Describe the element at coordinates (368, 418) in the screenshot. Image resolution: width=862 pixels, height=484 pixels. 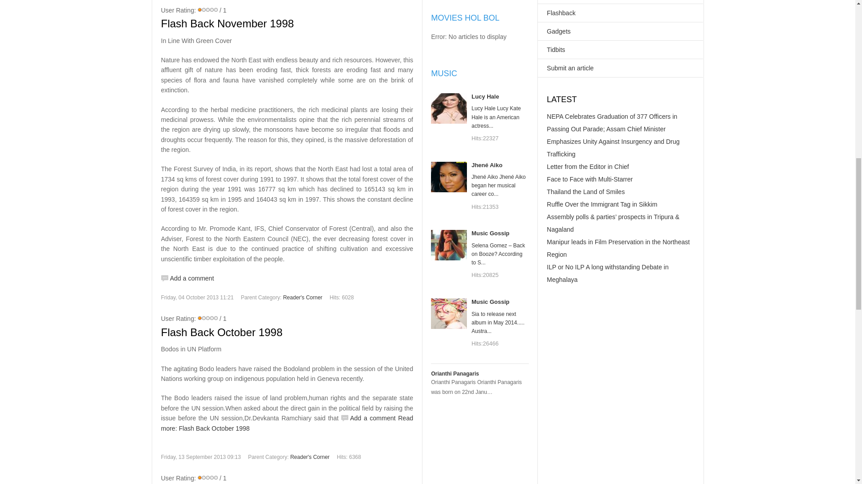
I see `Add a comment` at that location.